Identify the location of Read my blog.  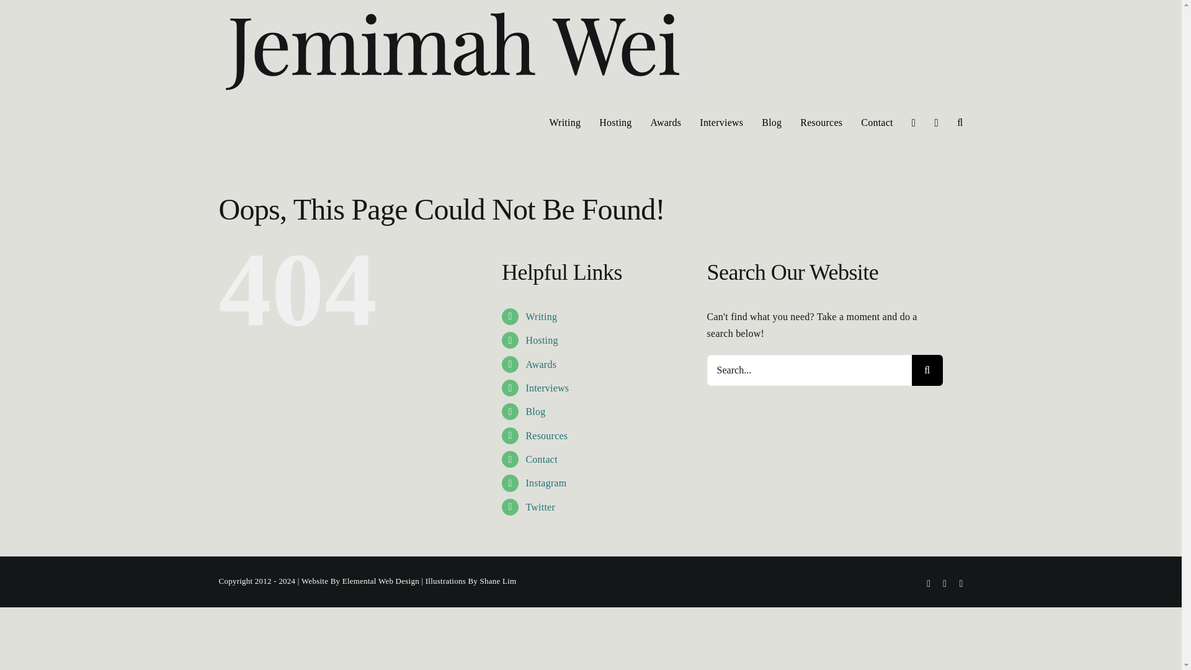
(535, 411).